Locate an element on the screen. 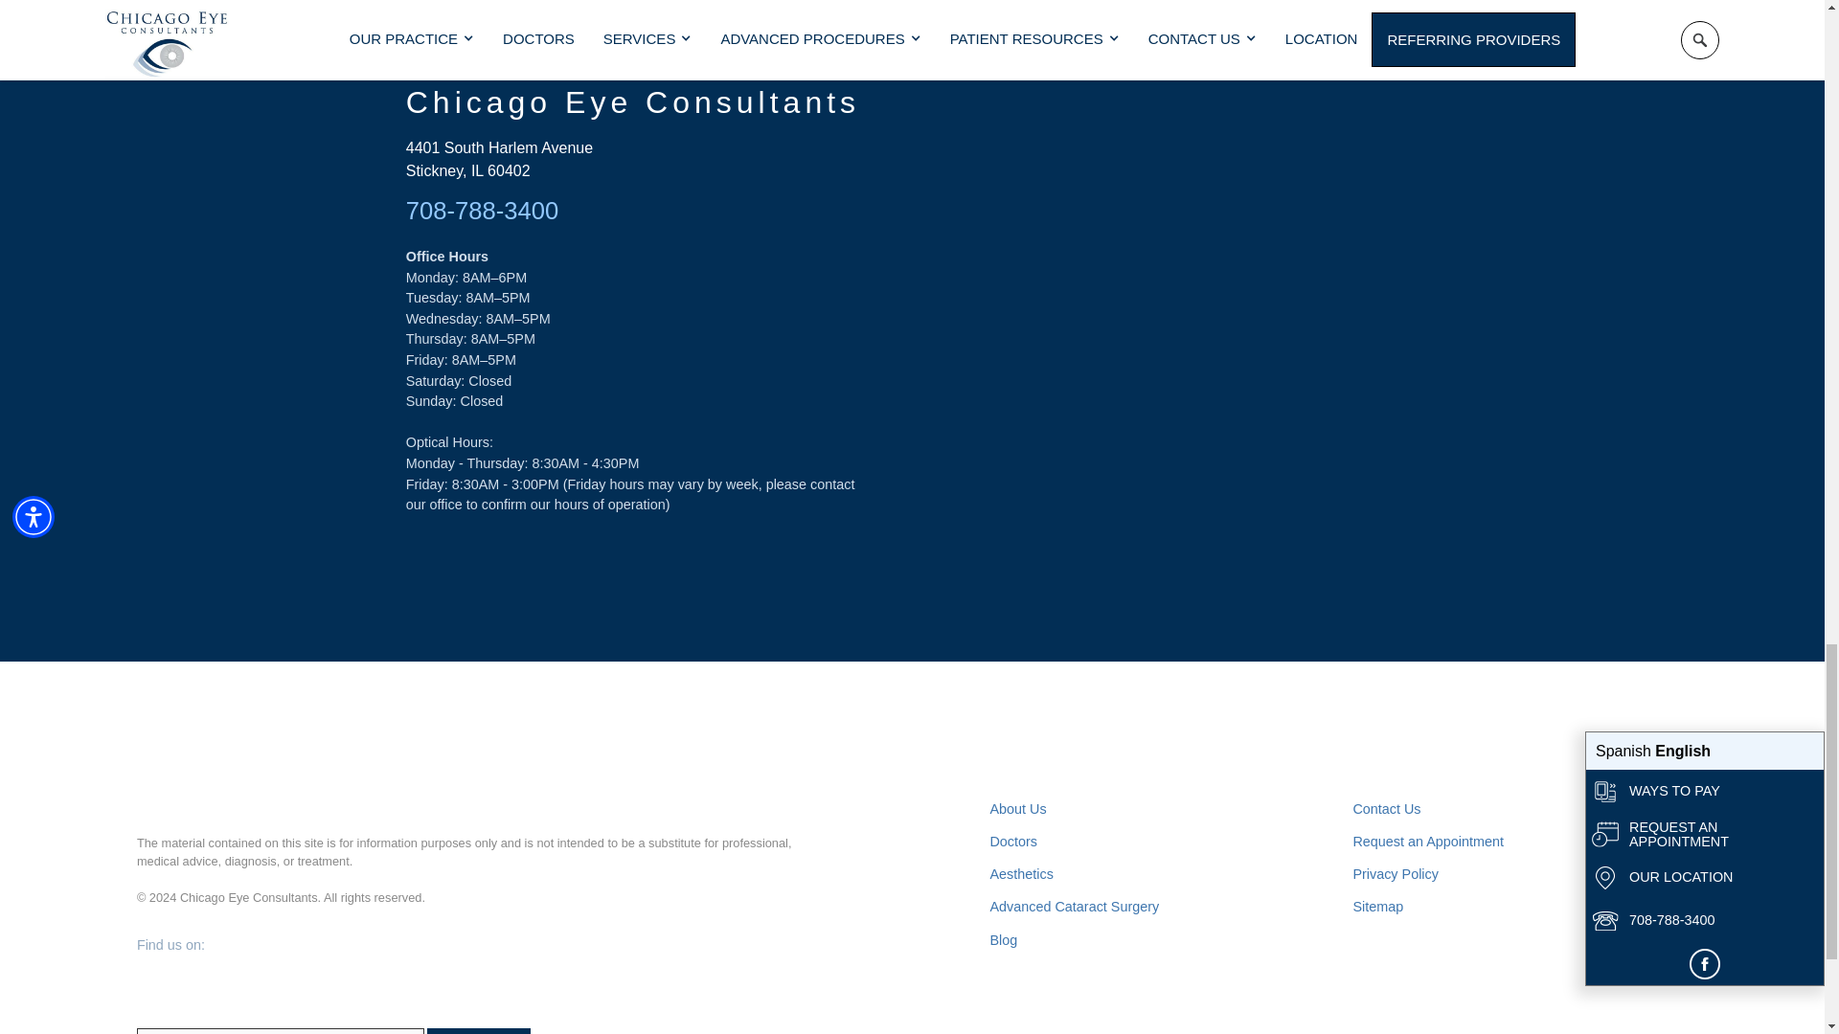  Search is located at coordinates (479, 1030).